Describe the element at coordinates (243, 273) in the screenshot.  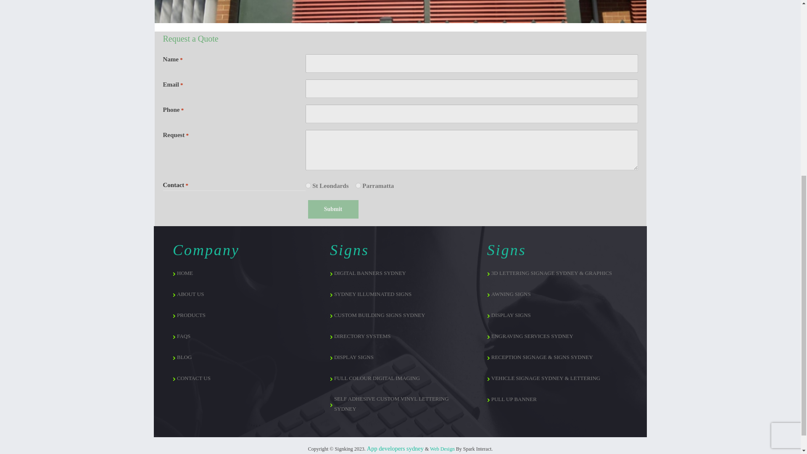
I see `HOME` at that location.